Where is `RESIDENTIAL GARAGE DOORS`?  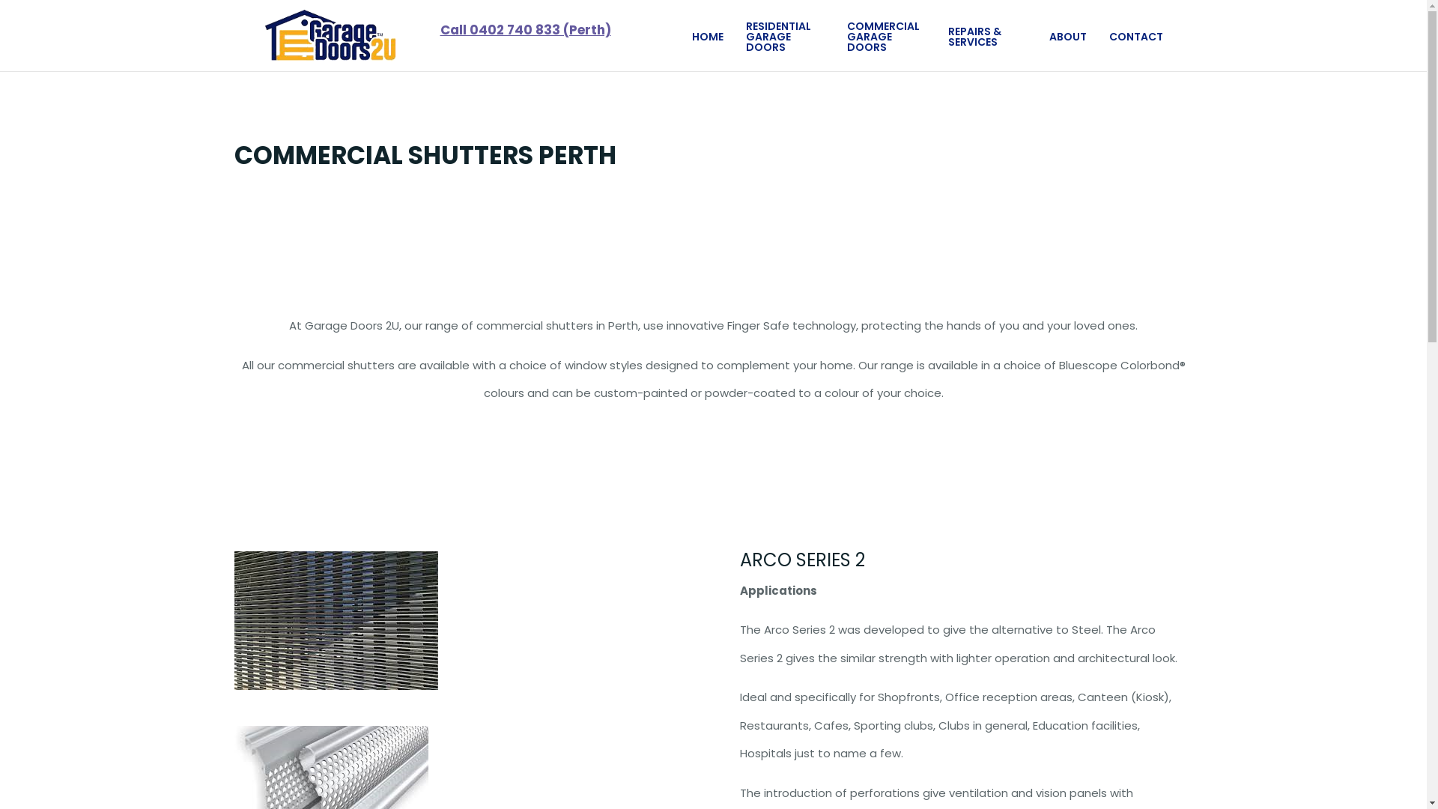
RESIDENTIAL GARAGE DOORS is located at coordinates (785, 36).